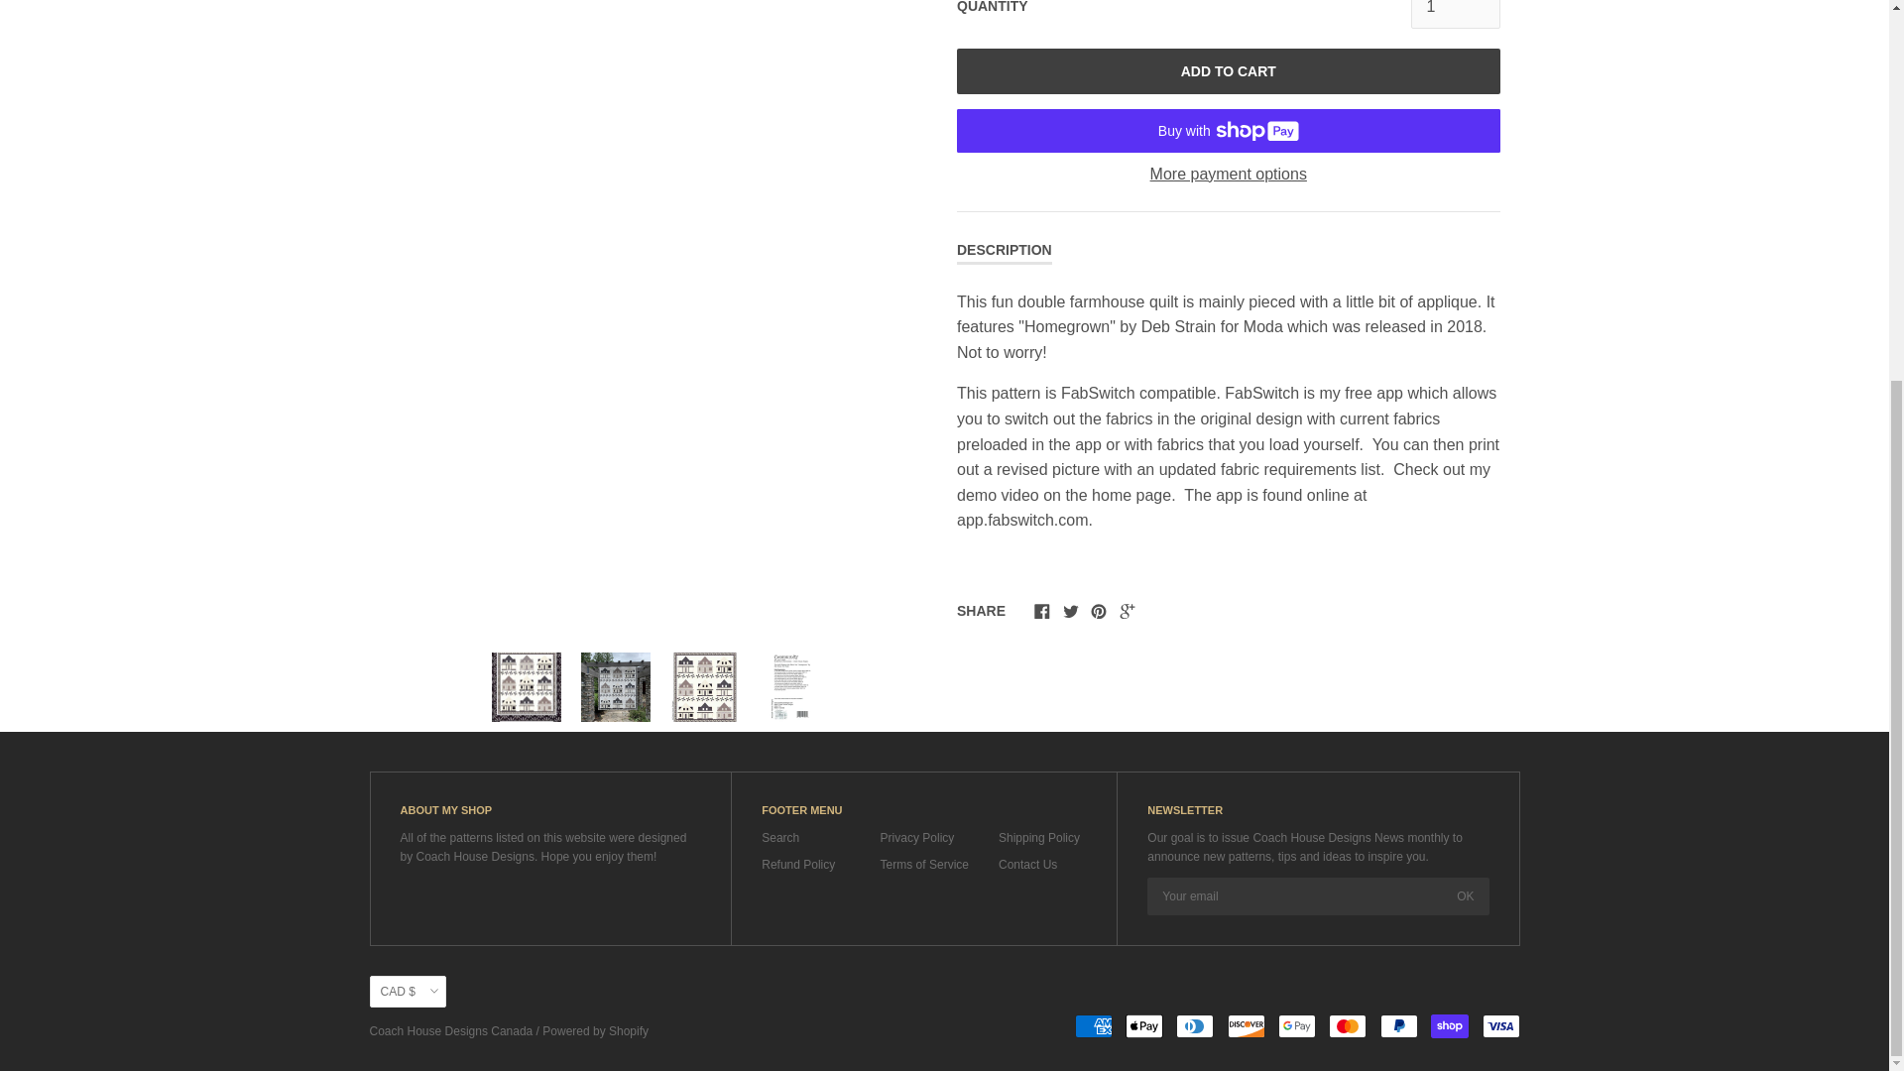  Describe the element at coordinates (1455, 14) in the screenshot. I see `1` at that location.